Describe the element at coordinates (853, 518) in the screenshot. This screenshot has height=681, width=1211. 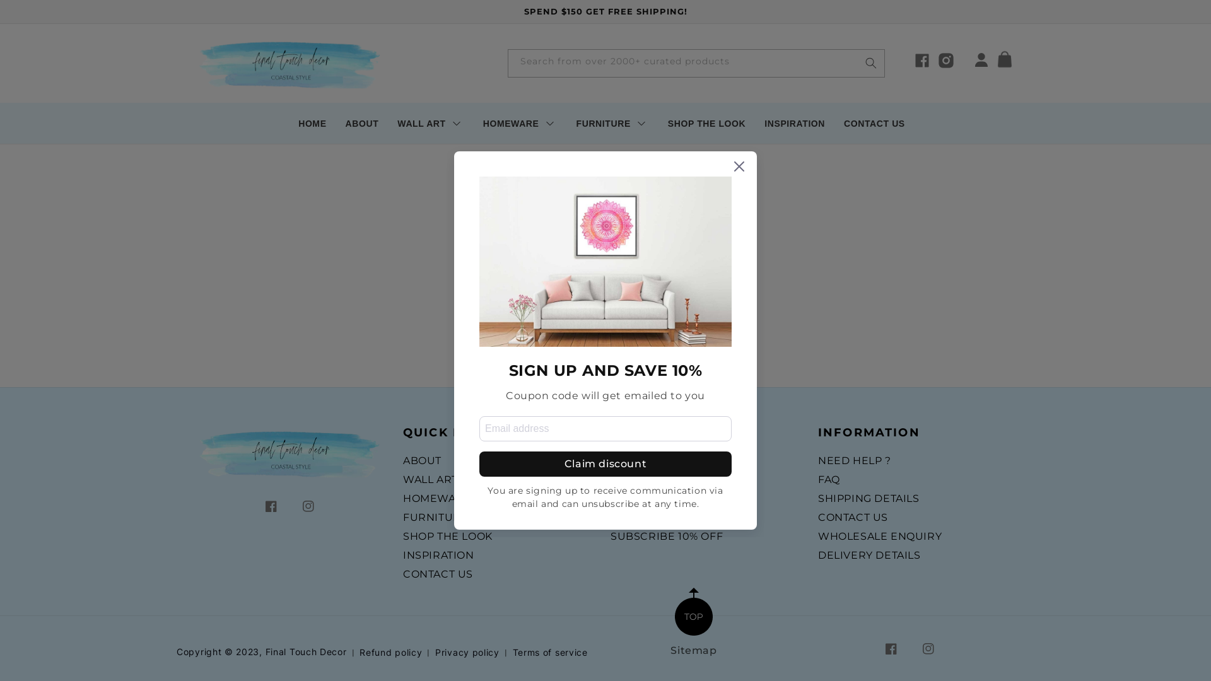
I see `CONTACT US` at that location.